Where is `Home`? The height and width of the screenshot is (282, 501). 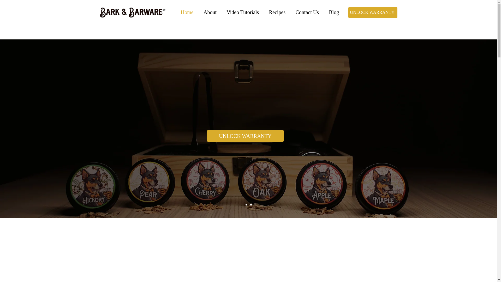 Home is located at coordinates (187, 12).